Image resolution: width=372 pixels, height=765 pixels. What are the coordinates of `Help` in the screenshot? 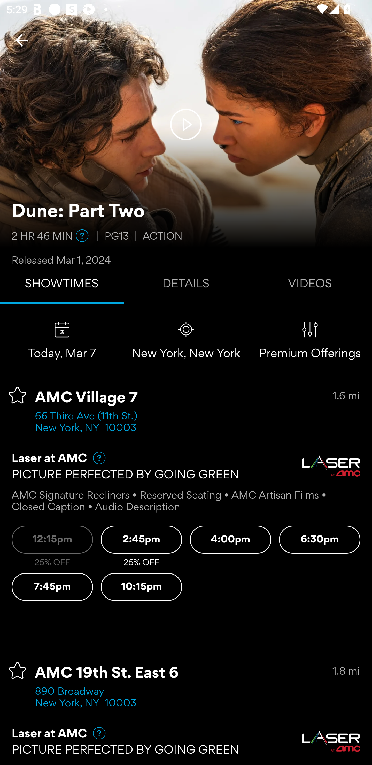 It's located at (95, 733).